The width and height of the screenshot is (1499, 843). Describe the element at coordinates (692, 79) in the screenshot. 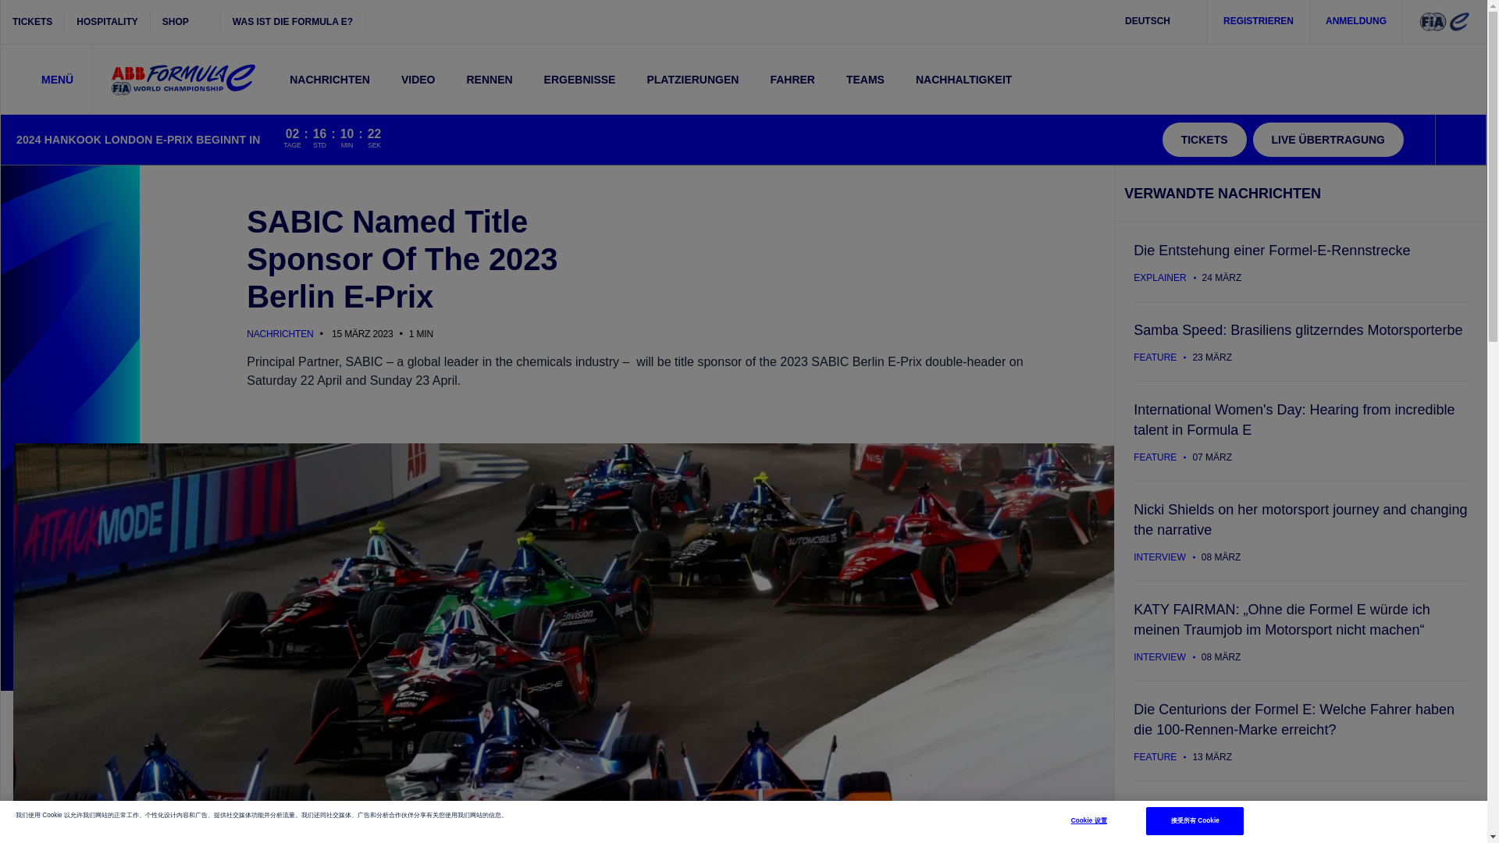

I see `PLATZIERUNGEN` at that location.